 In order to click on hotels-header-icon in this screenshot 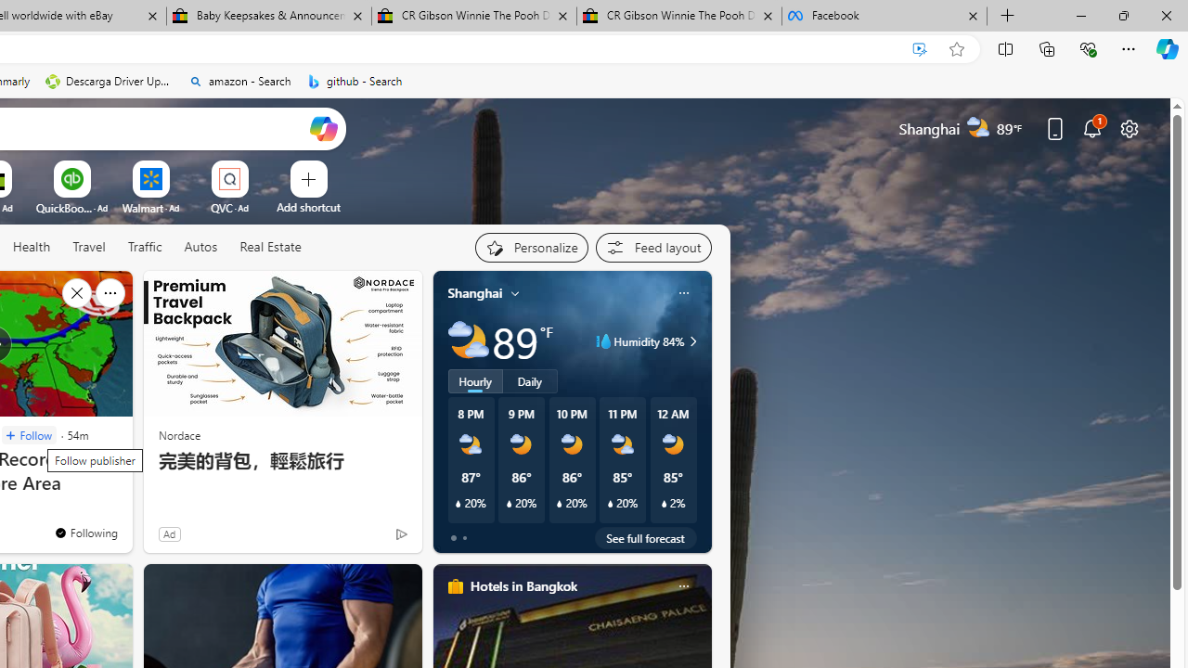, I will do `click(455, 586)`.